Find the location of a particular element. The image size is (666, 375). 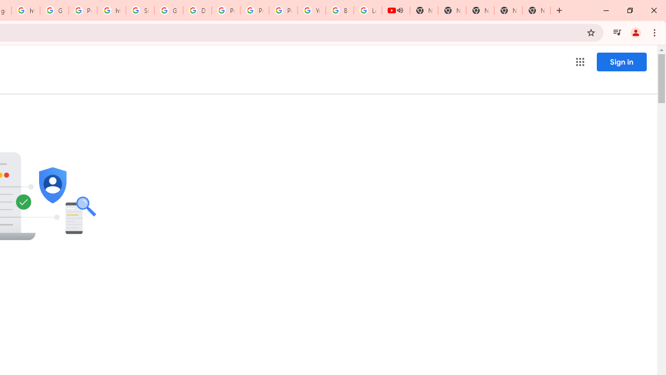

Privacy Help Center - Policies Help is located at coordinates (226, 10).